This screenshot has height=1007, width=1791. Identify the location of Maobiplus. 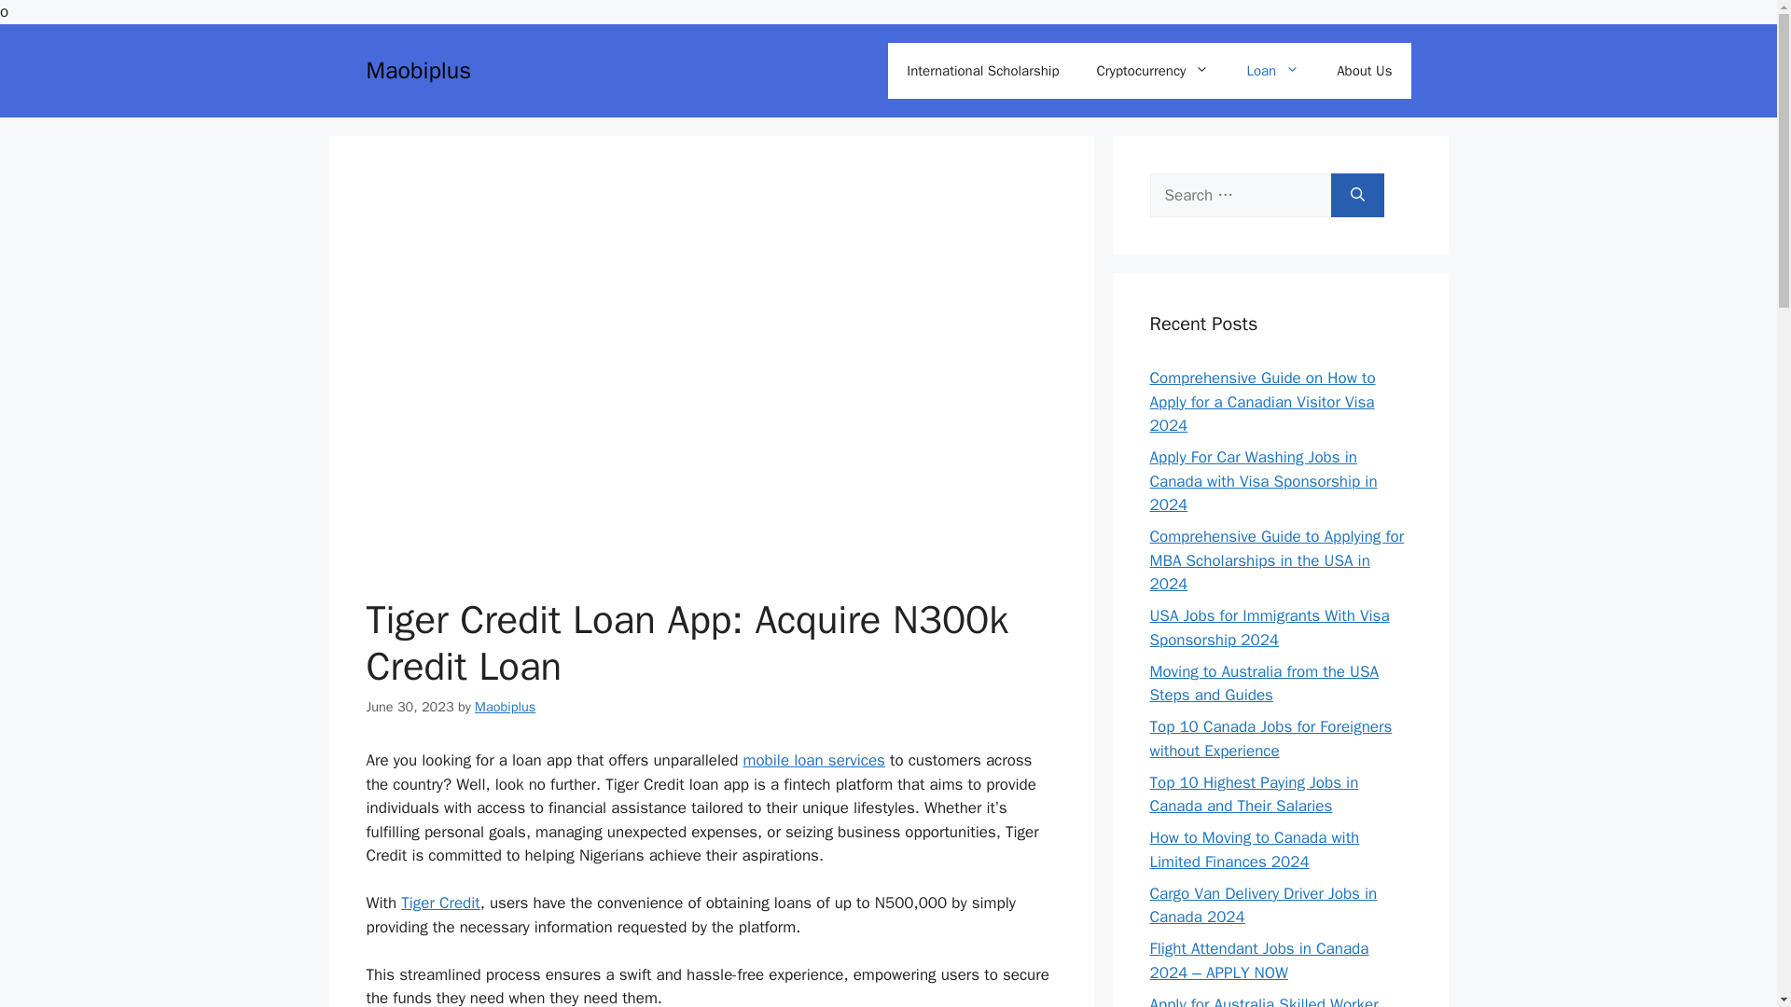
(418, 70).